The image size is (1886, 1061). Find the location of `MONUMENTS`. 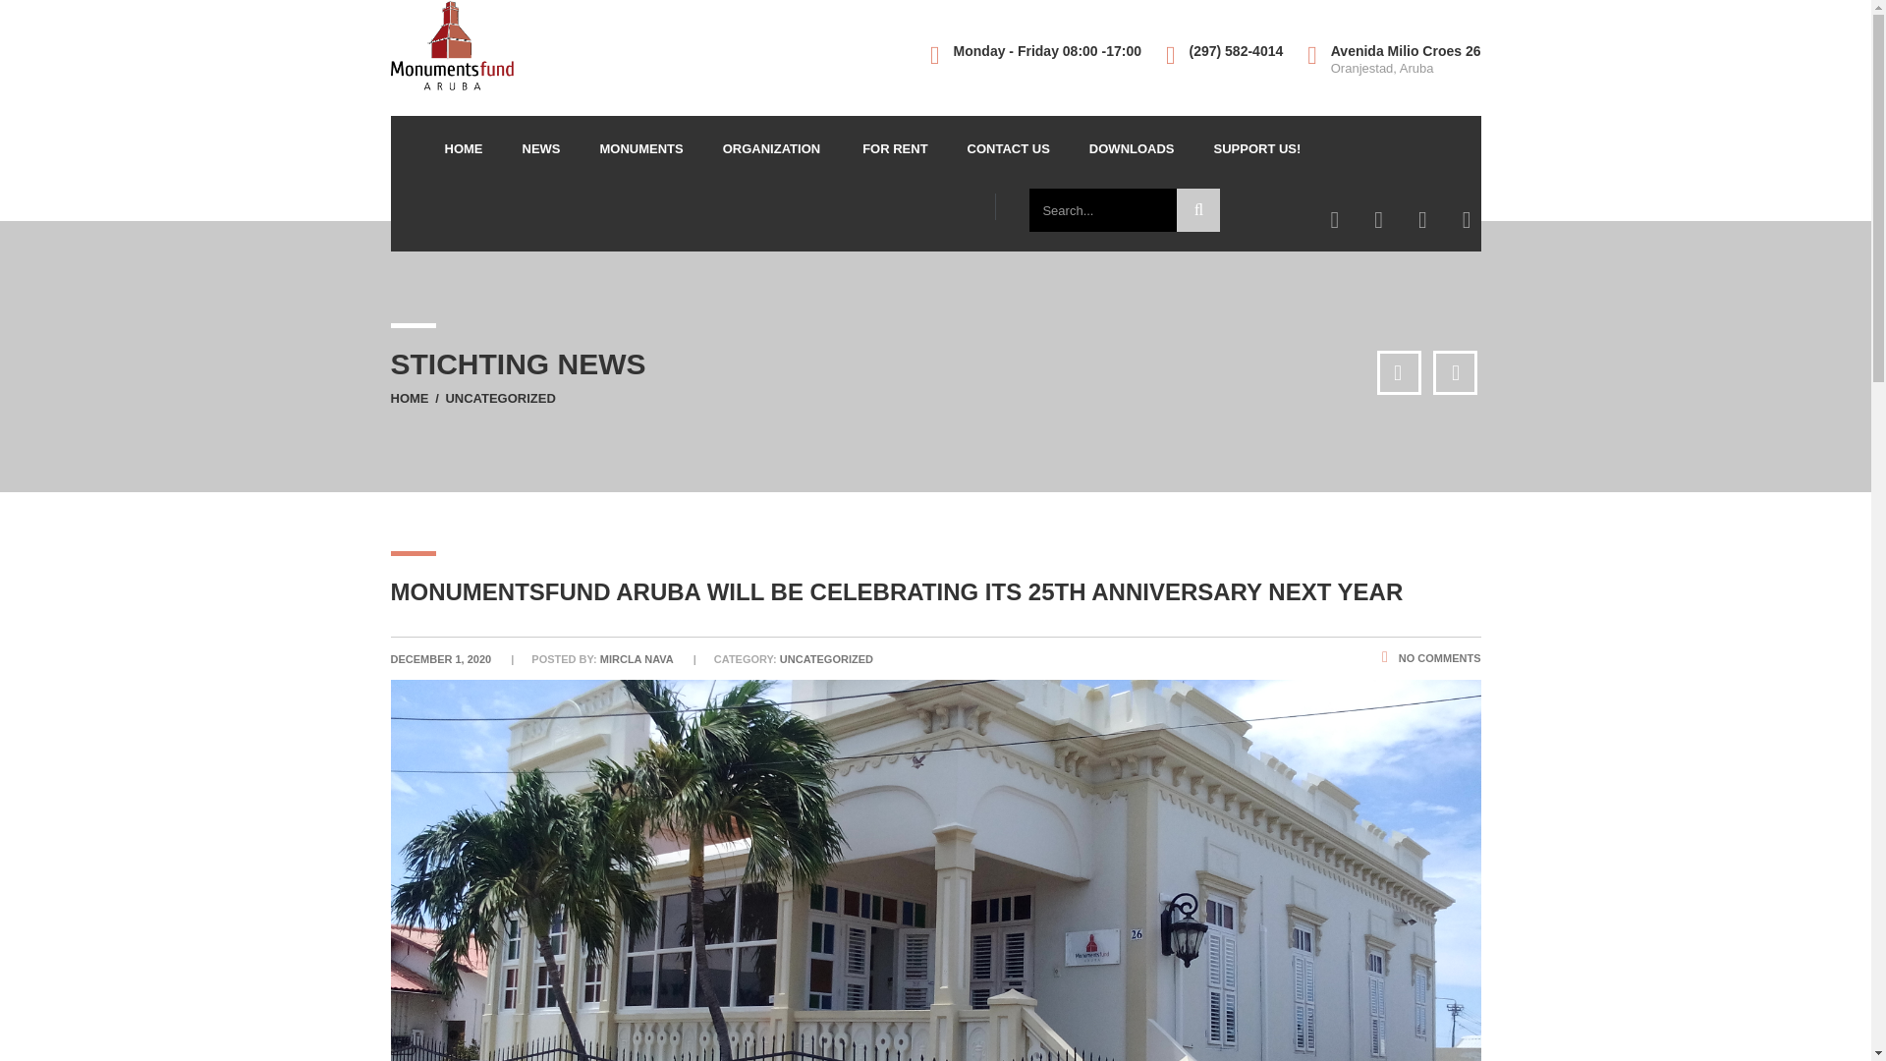

MONUMENTS is located at coordinates (640, 147).